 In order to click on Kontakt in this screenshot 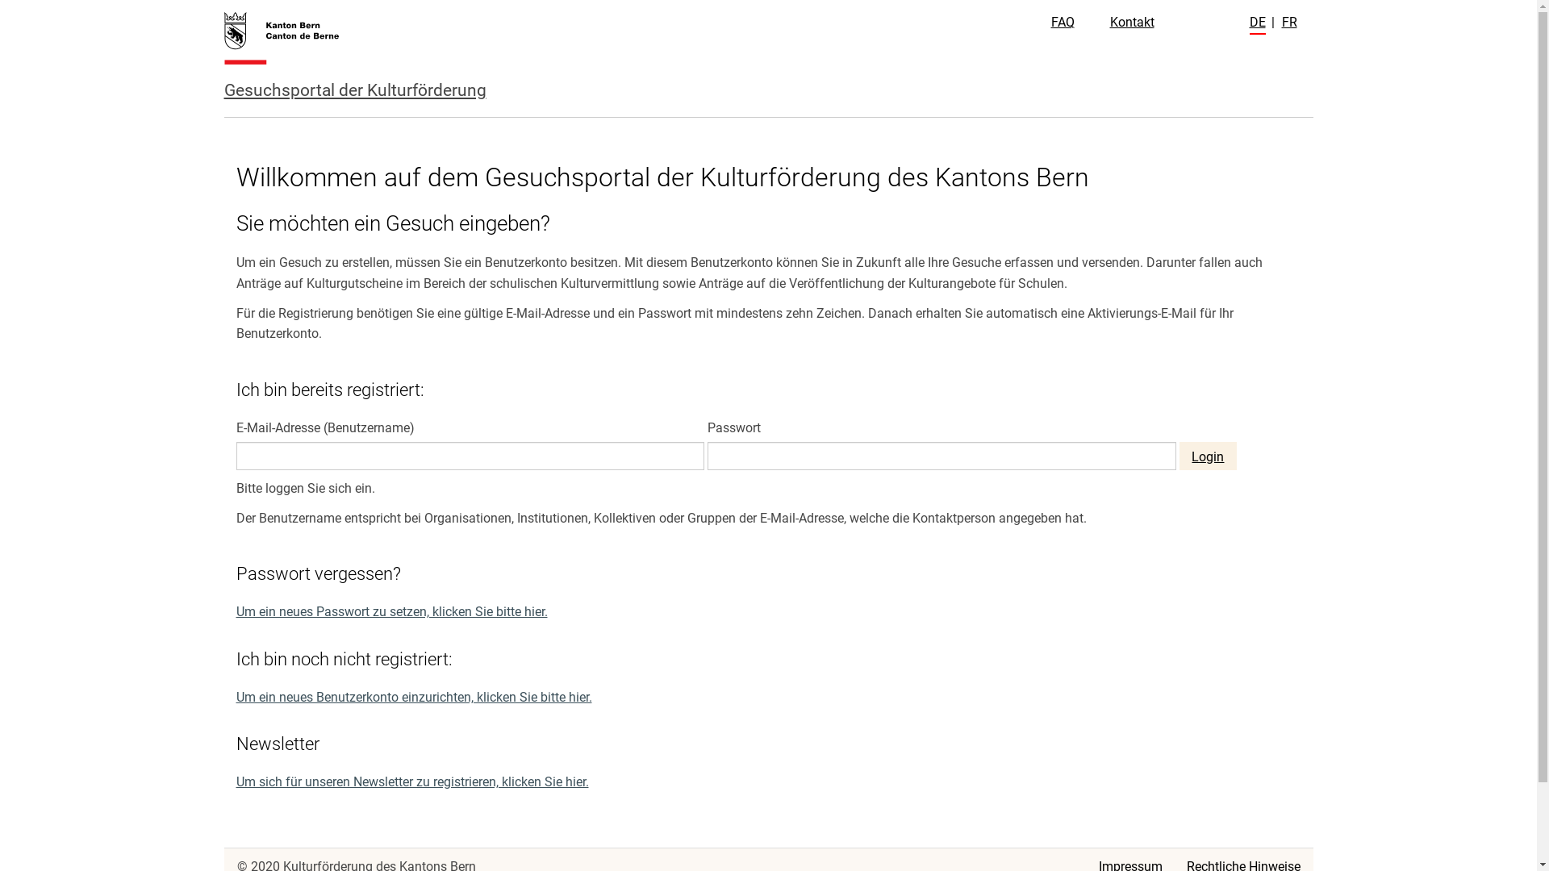, I will do `click(1133, 23)`.